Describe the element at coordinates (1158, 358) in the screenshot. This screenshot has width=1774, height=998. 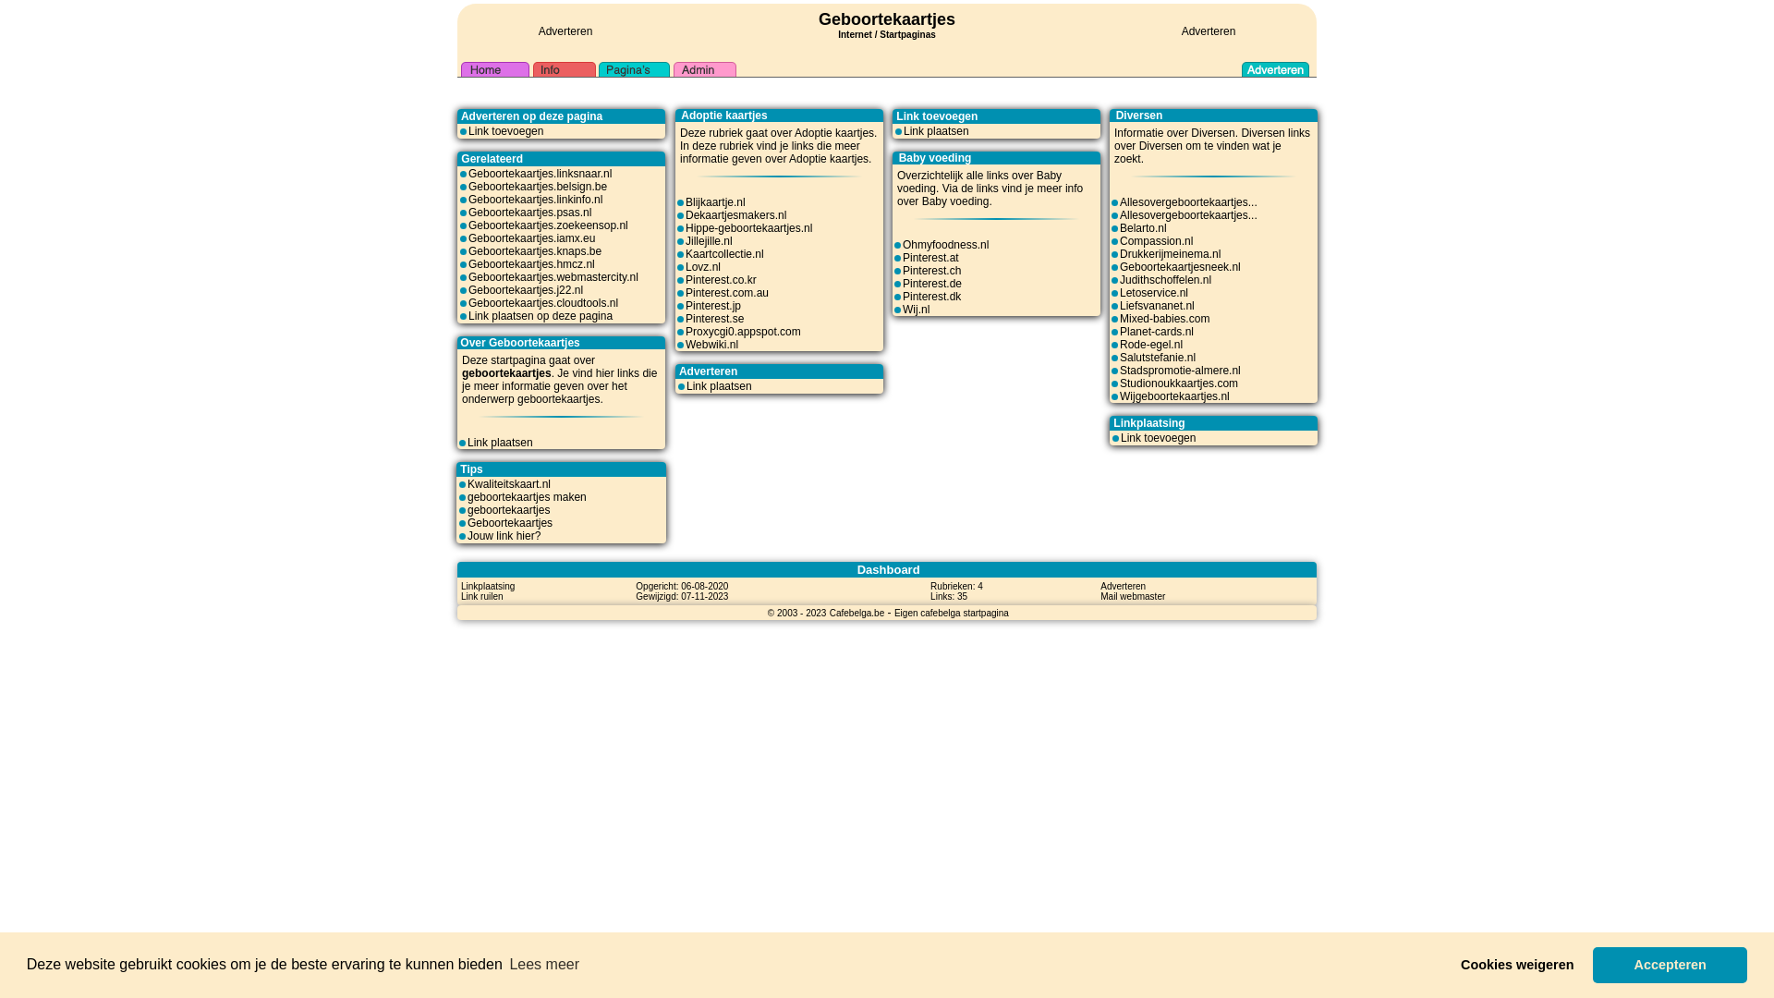
I see `Salutstefanie.nl` at that location.